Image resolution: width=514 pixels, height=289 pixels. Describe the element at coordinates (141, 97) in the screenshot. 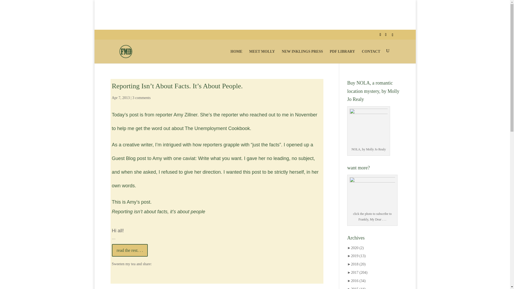

I see `3 comments` at that location.